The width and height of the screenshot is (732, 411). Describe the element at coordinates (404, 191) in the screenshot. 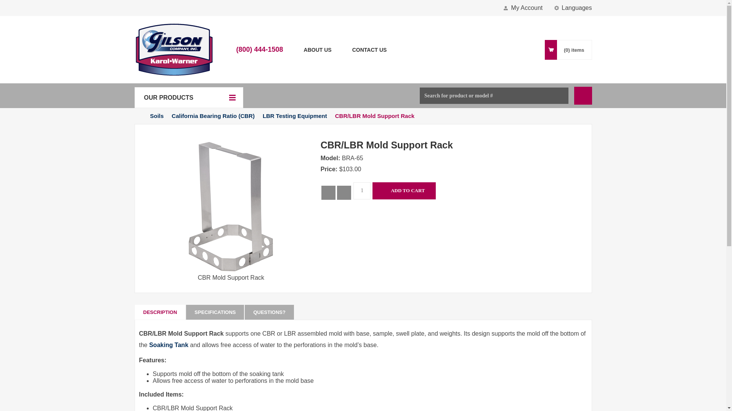

I see `Add to cart` at that location.